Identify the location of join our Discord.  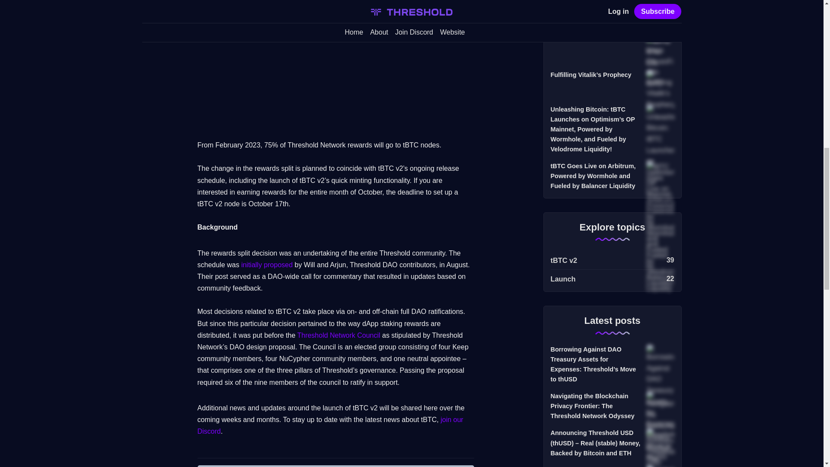
(330, 425).